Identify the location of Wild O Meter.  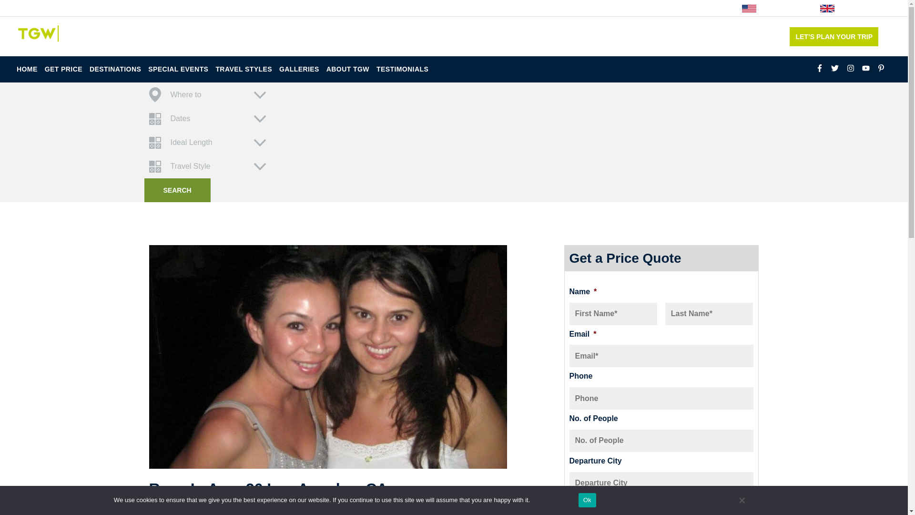
(125, 8).